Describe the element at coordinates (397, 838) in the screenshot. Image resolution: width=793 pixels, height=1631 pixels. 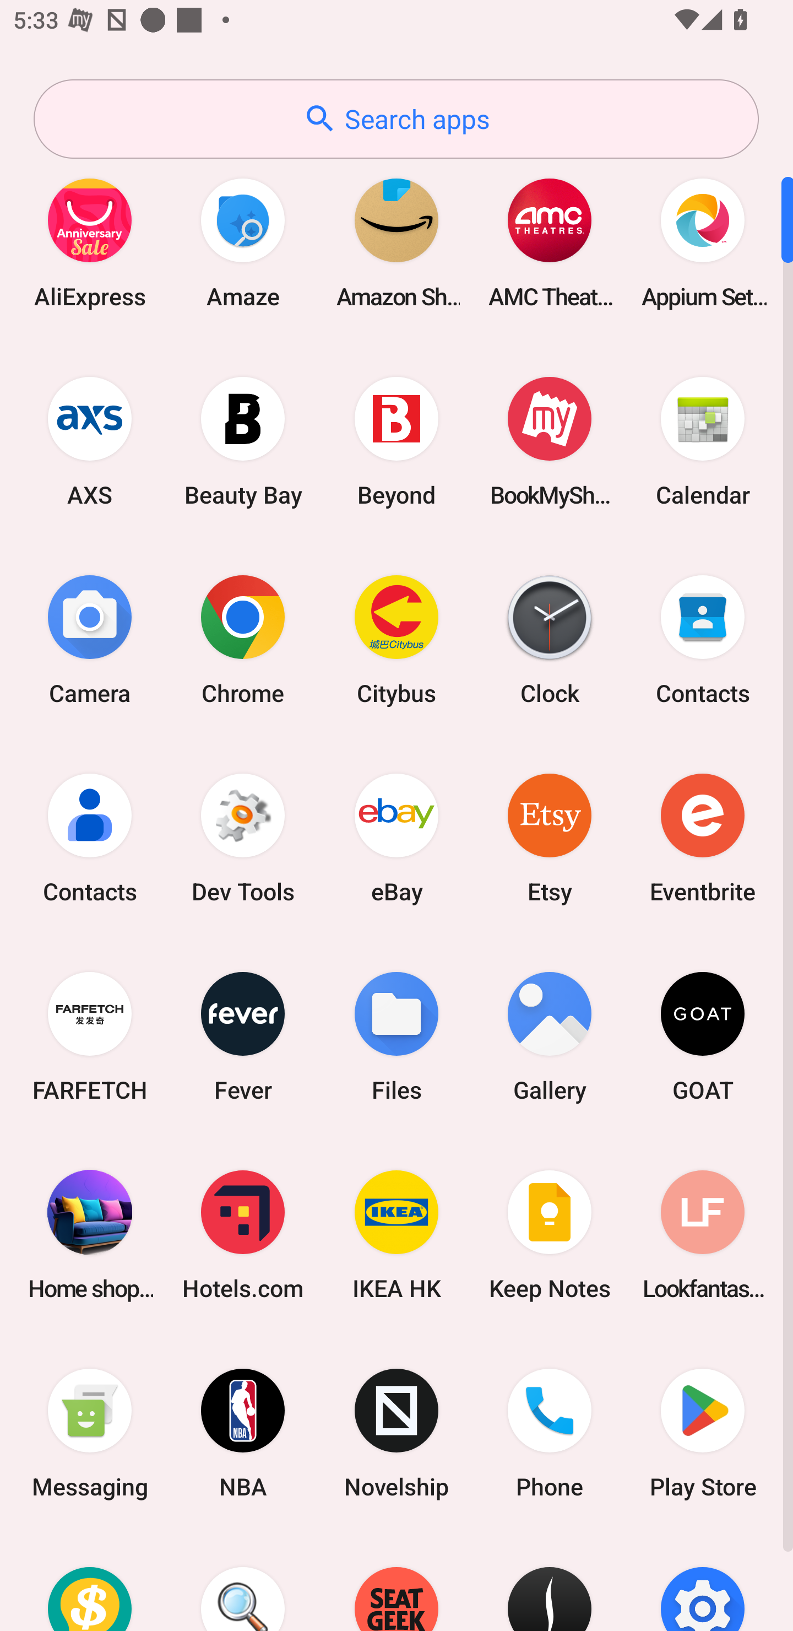
I see `eBay` at that location.